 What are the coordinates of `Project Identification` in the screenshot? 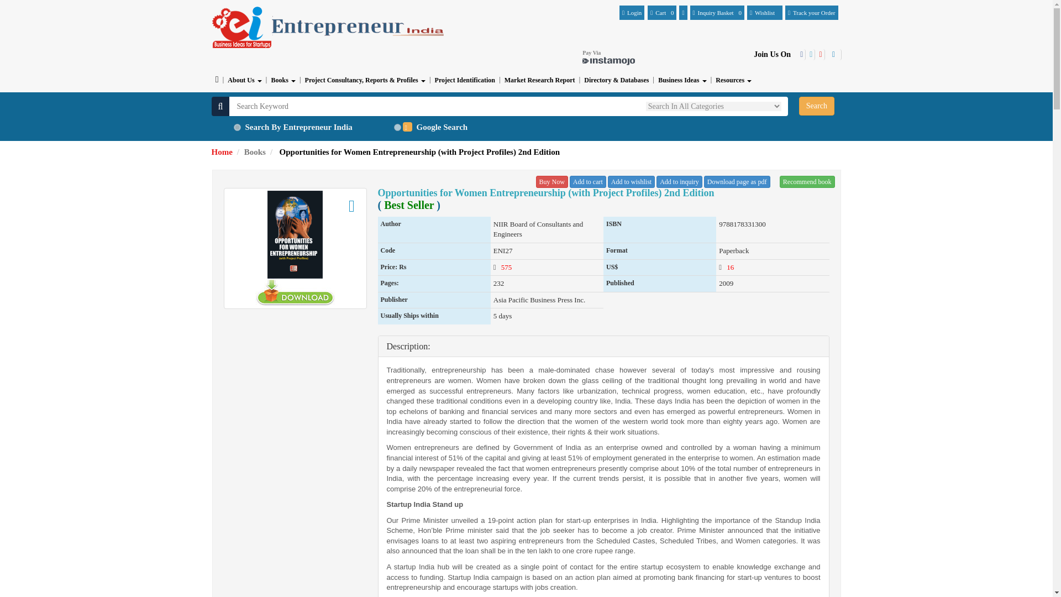 It's located at (464, 80).